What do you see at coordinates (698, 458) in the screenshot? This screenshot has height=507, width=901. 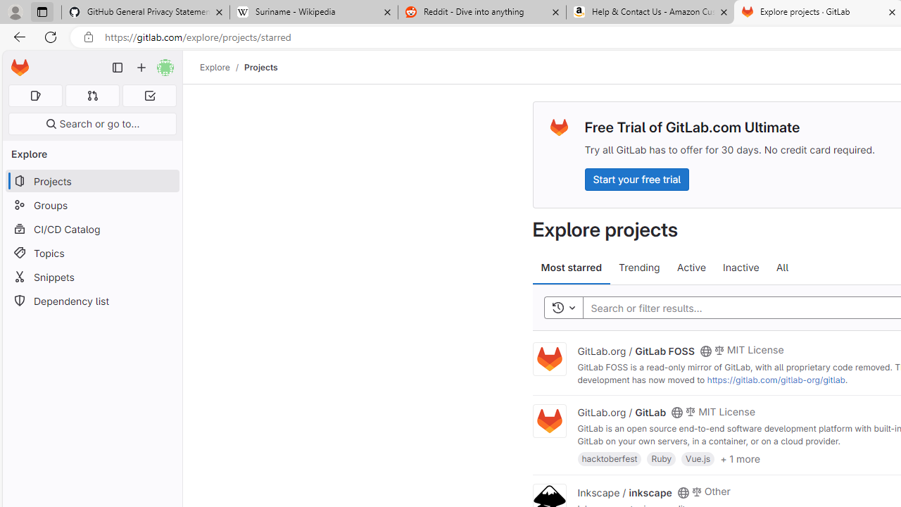 I see `Vue.js` at bounding box center [698, 458].